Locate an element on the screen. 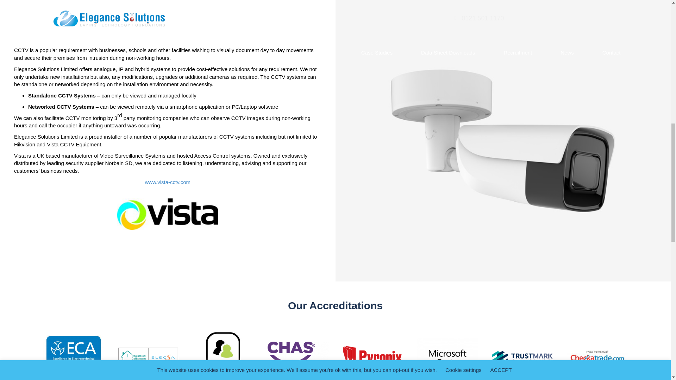 The height and width of the screenshot is (380, 676). Microsoft Partner Logo is located at coordinates (447, 357).